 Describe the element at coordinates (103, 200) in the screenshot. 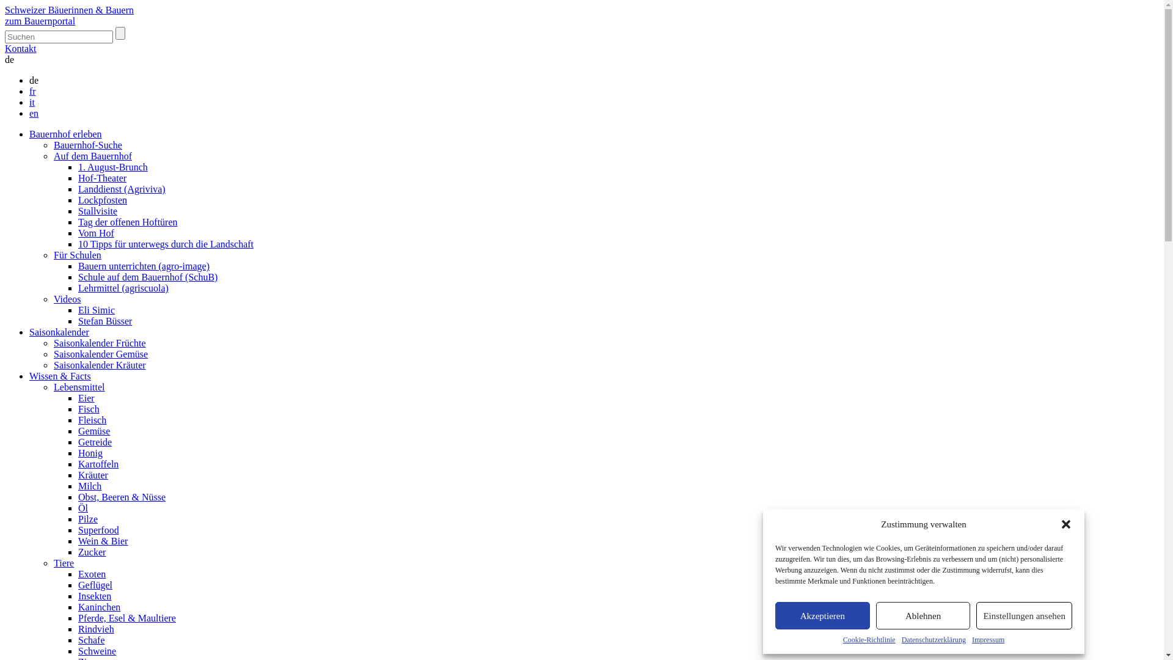

I see `Lockpfosten` at that location.